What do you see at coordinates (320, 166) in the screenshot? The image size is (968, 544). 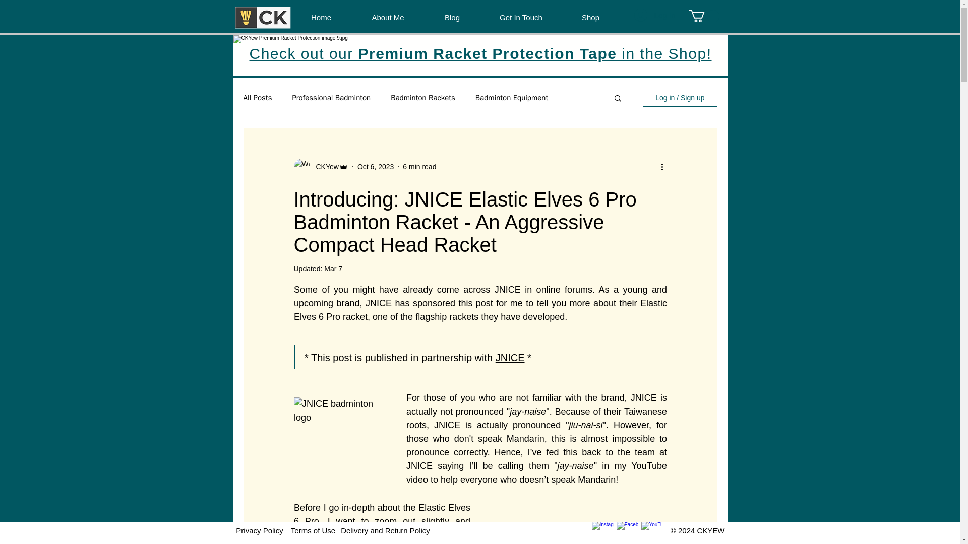 I see `CKYew` at bounding box center [320, 166].